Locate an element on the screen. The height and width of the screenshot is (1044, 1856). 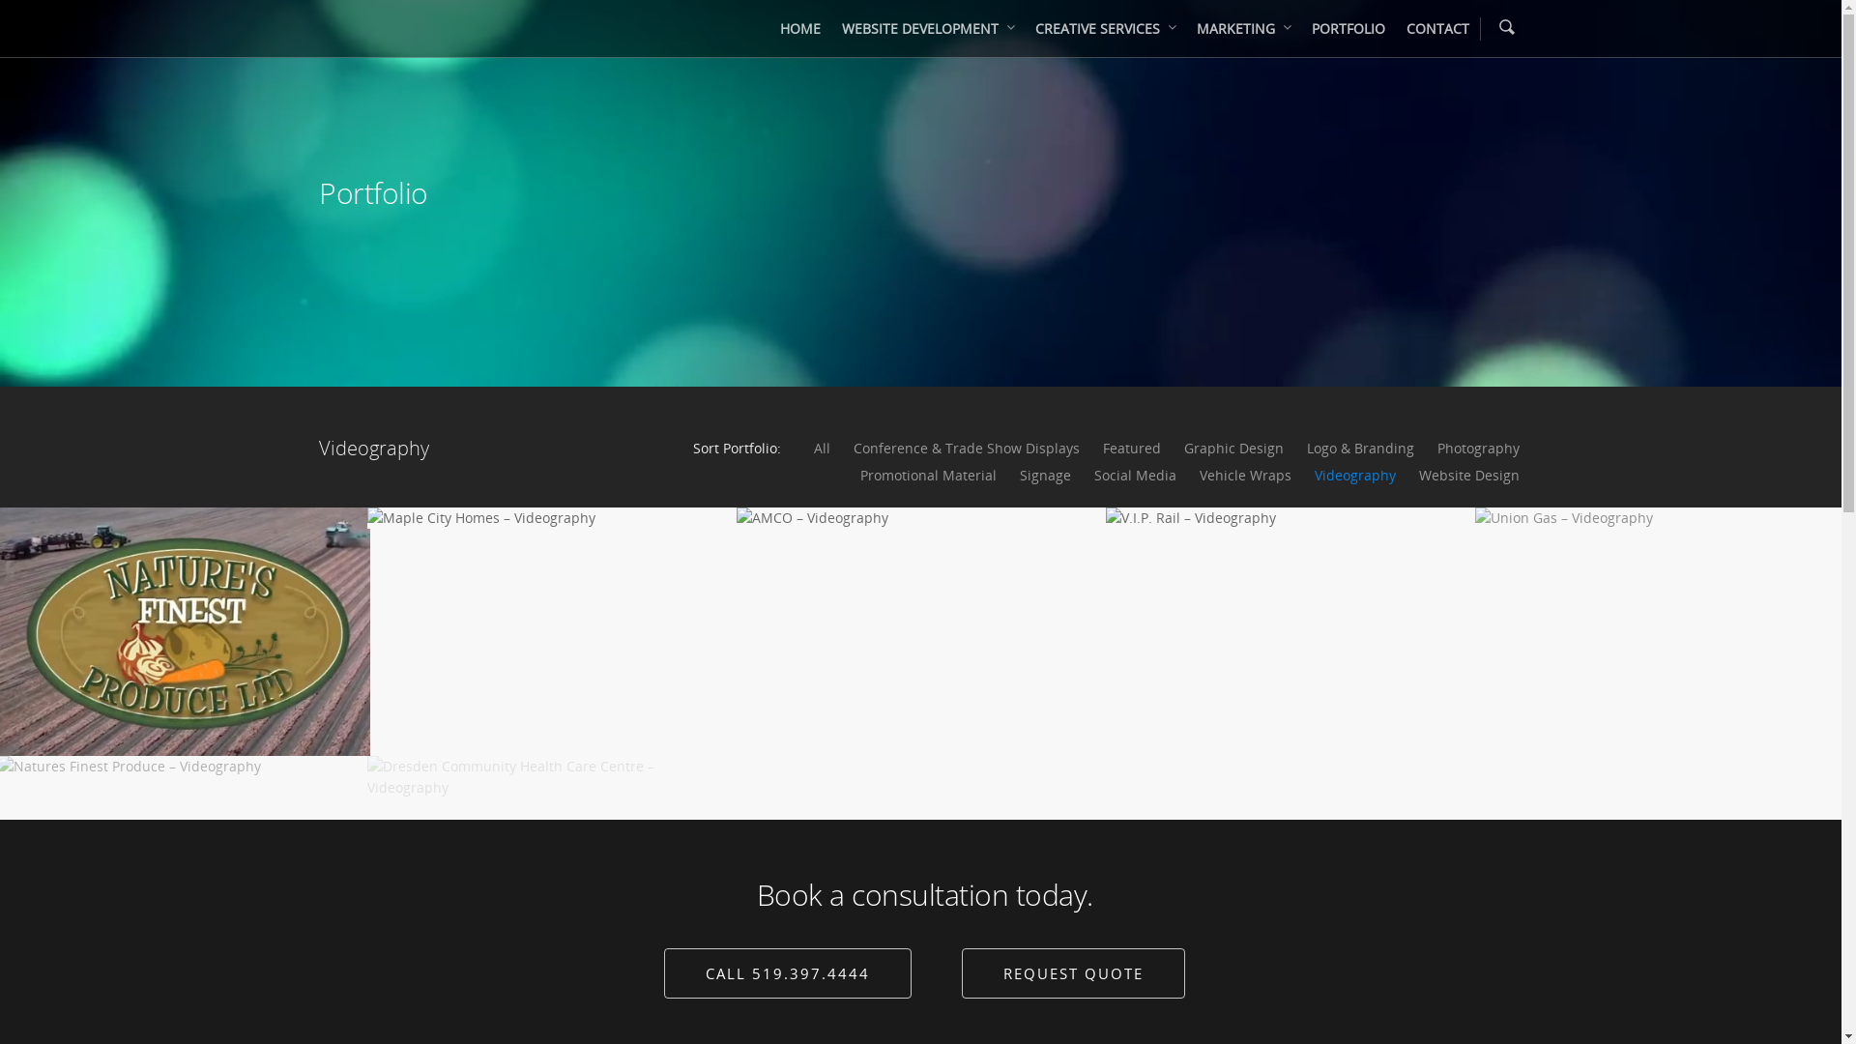
All is located at coordinates (822, 449).